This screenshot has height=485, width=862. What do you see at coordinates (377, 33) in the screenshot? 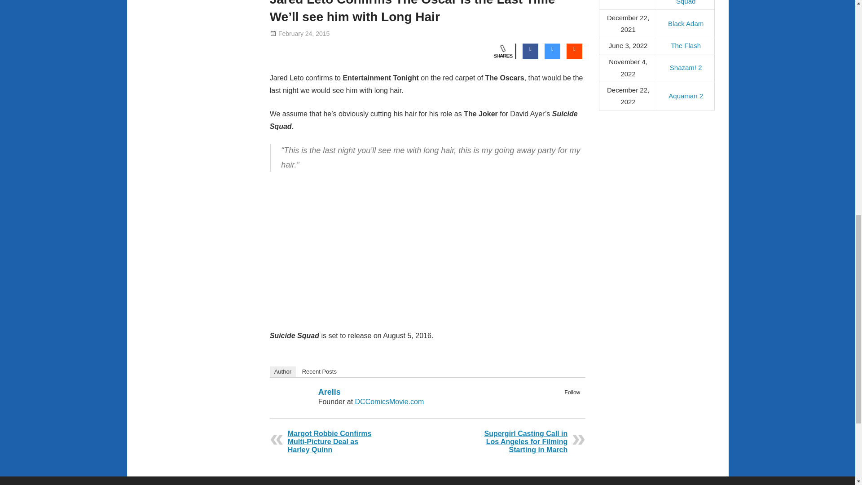
I see `News` at bounding box center [377, 33].